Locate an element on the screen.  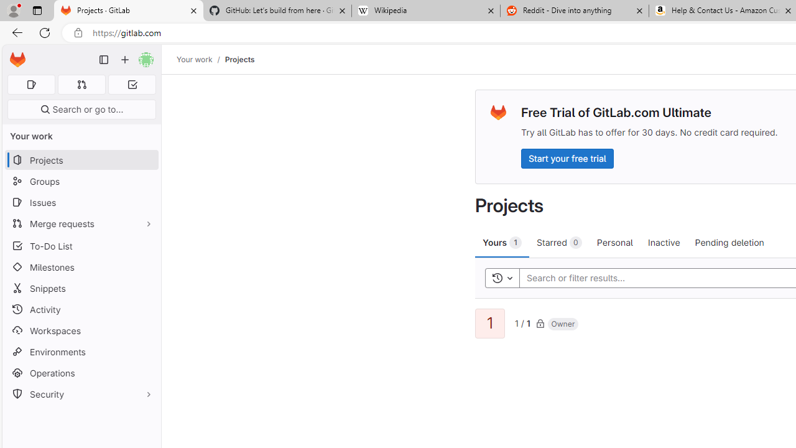
Class: s16 is located at coordinates (540, 323).